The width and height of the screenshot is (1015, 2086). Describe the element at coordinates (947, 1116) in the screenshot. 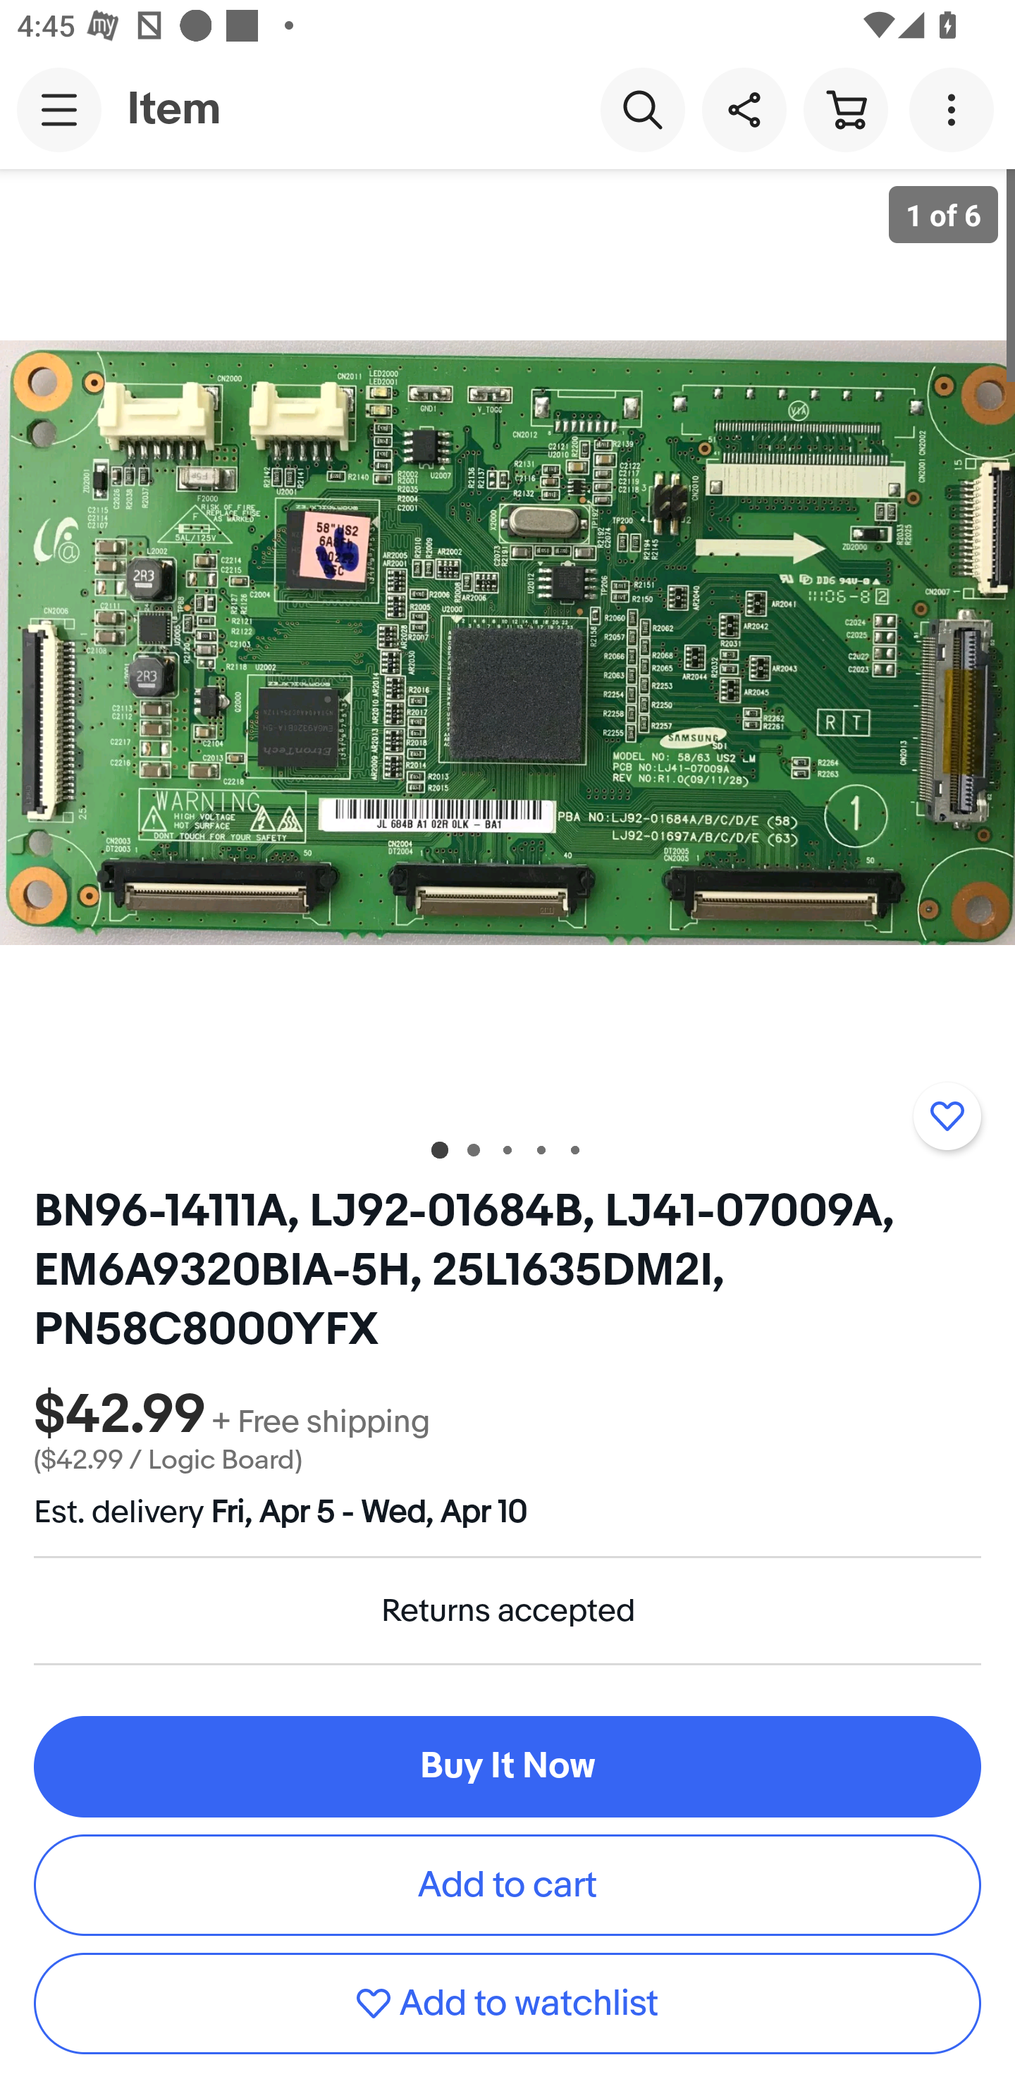

I see `Add to watchlist` at that location.